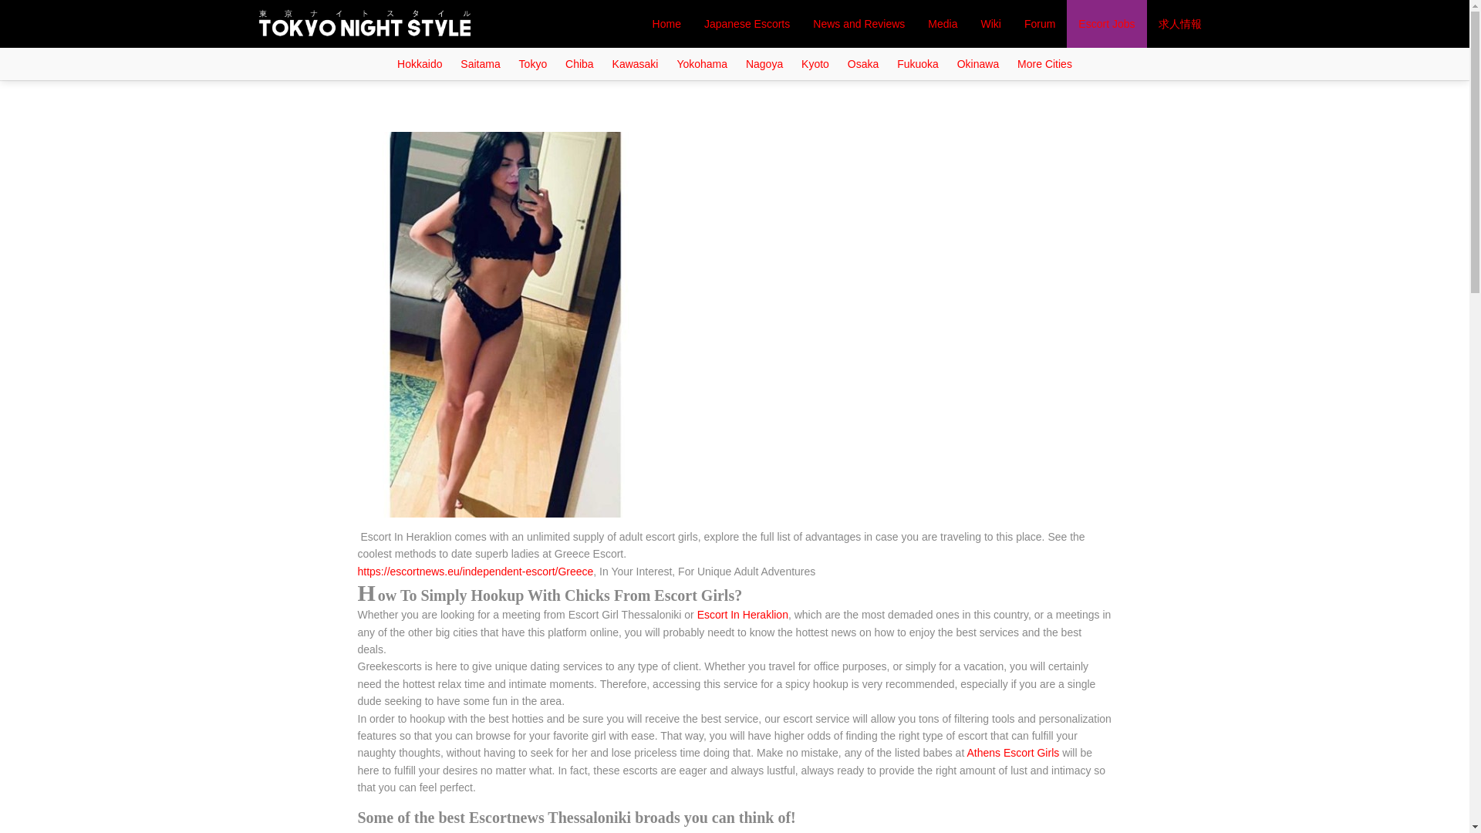 The width and height of the screenshot is (1481, 833). I want to click on Athens Escort Girls, so click(1012, 752).